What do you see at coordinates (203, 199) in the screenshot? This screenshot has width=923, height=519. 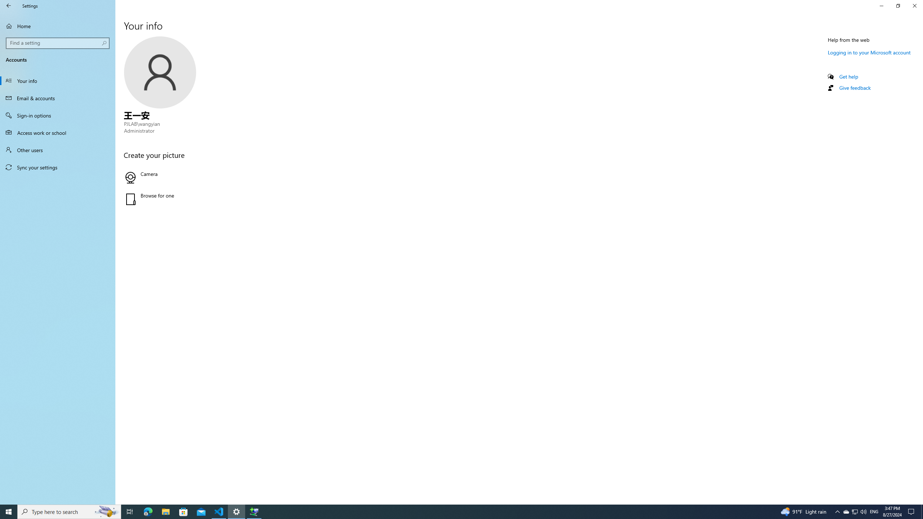 I see `Browse for one` at bounding box center [203, 199].